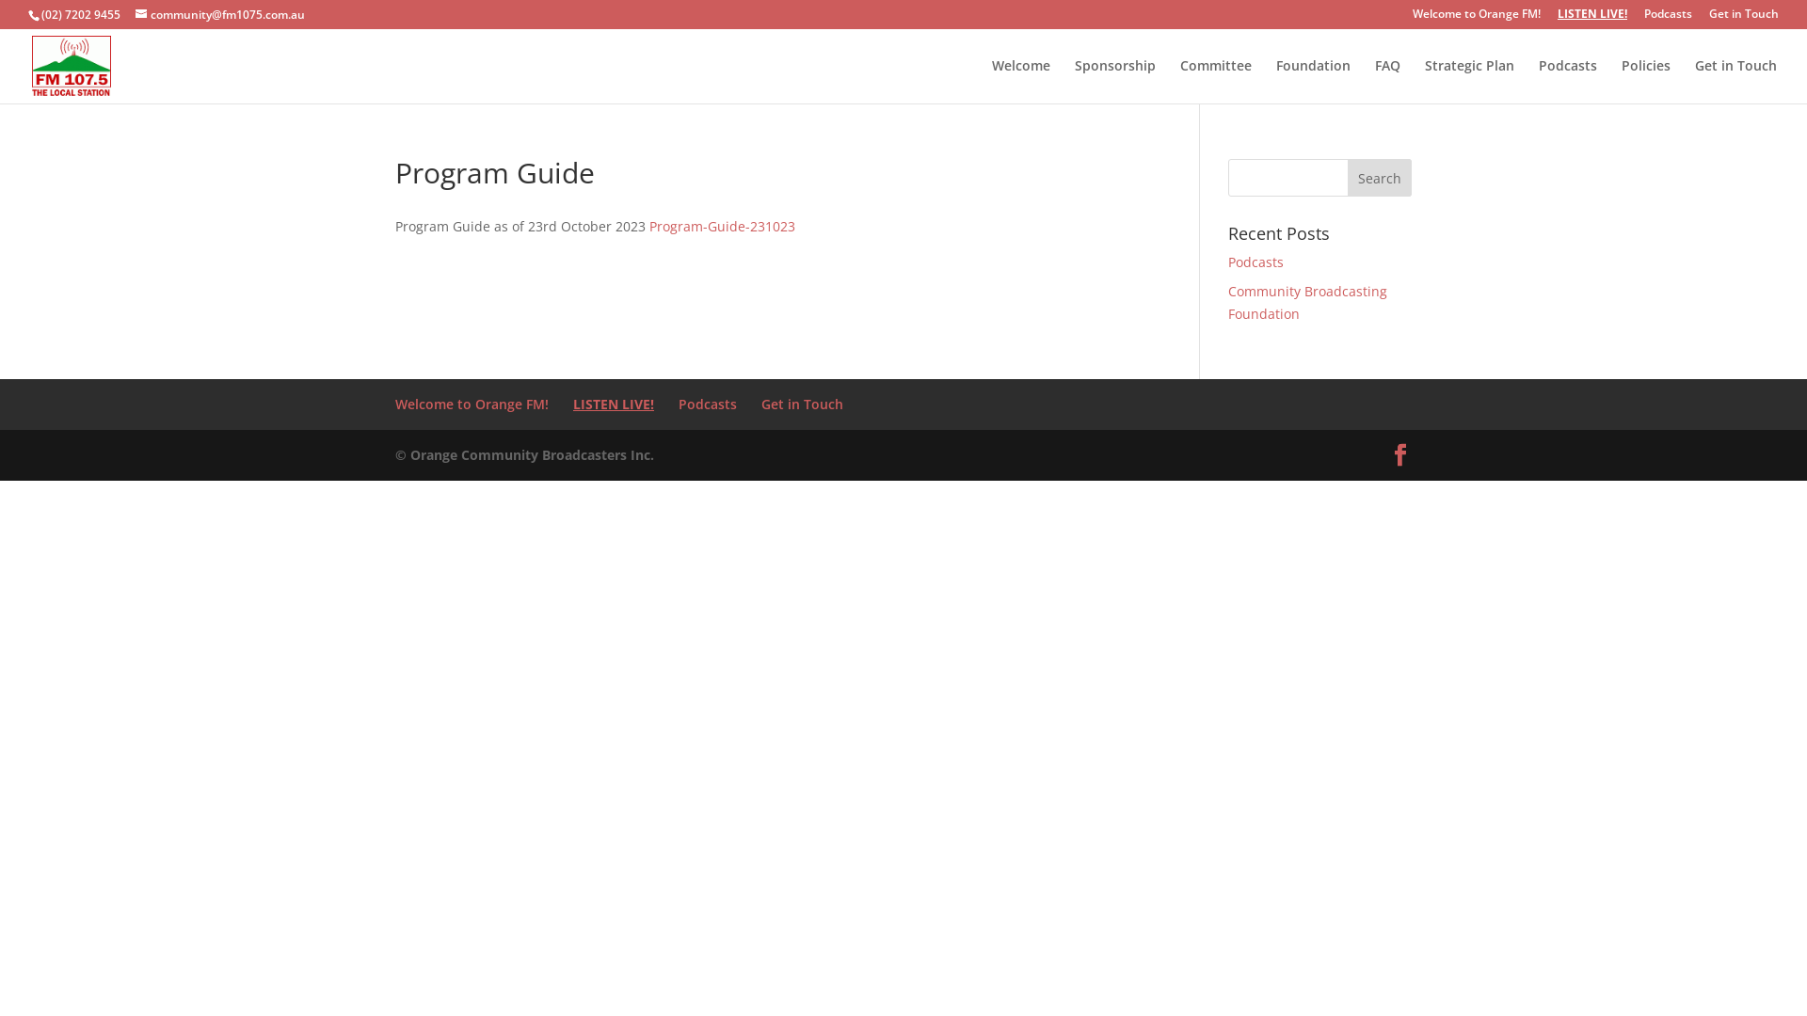  I want to click on Podcasts, so click(1568, 81).